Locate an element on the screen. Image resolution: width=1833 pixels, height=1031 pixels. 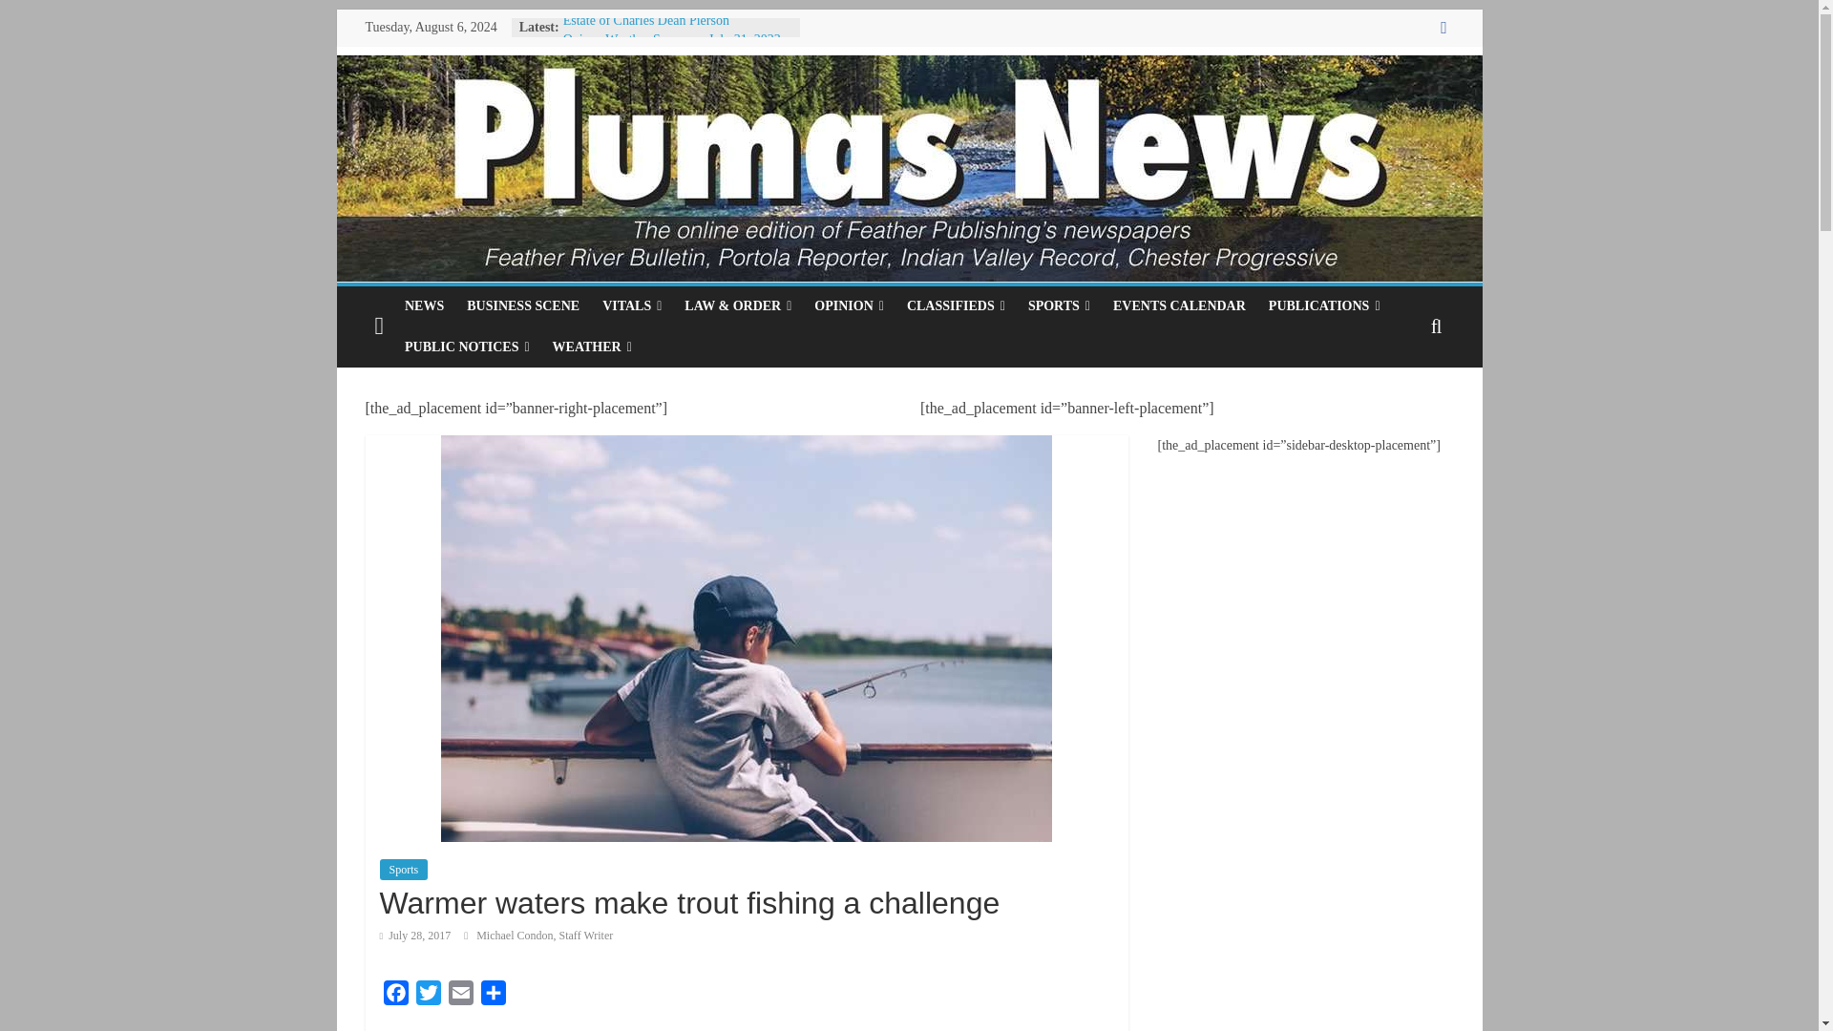
Estate of Charles Dean Pierson is located at coordinates (645, 21).